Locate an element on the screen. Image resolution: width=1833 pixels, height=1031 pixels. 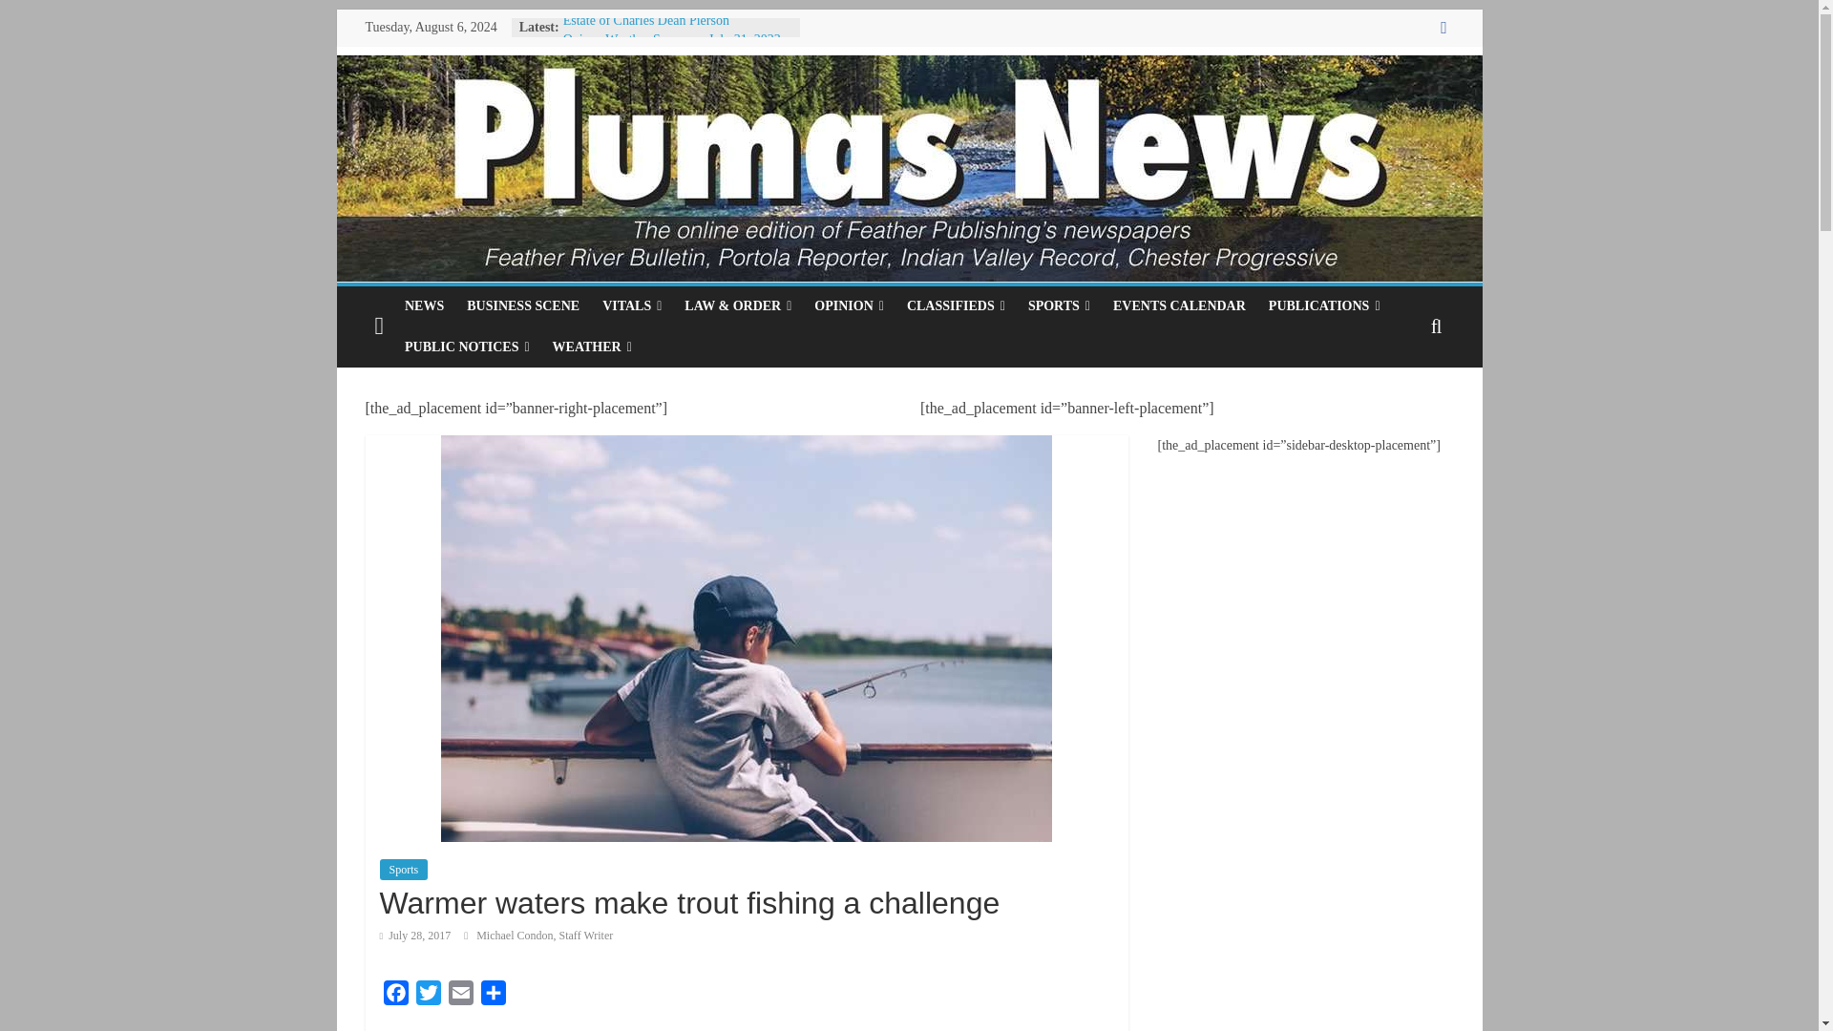
Estate of Charles Dean Pierson is located at coordinates (645, 21).